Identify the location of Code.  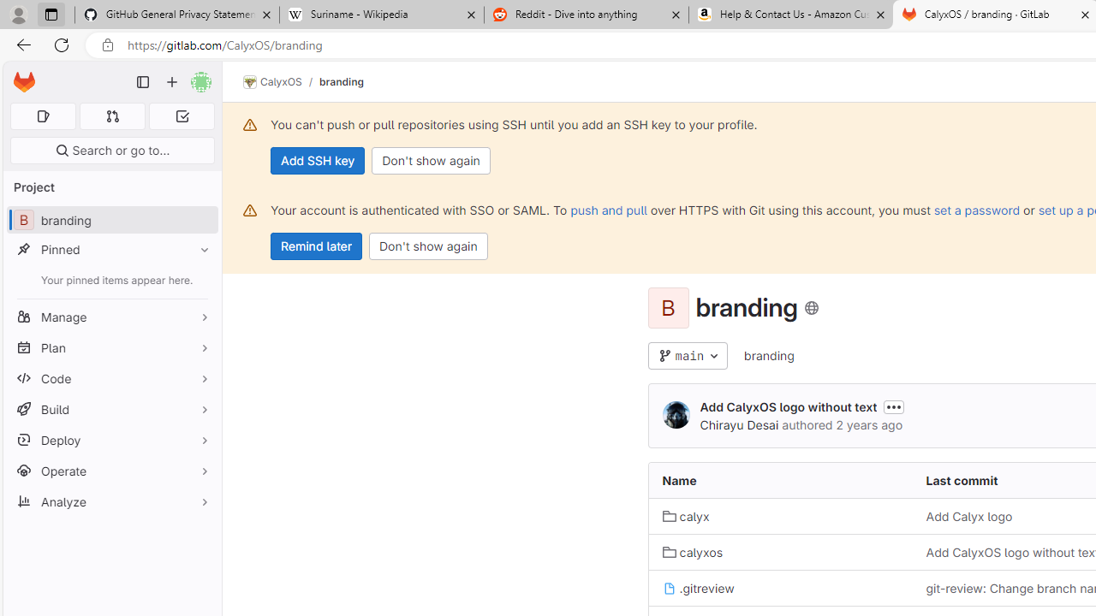
(111, 378).